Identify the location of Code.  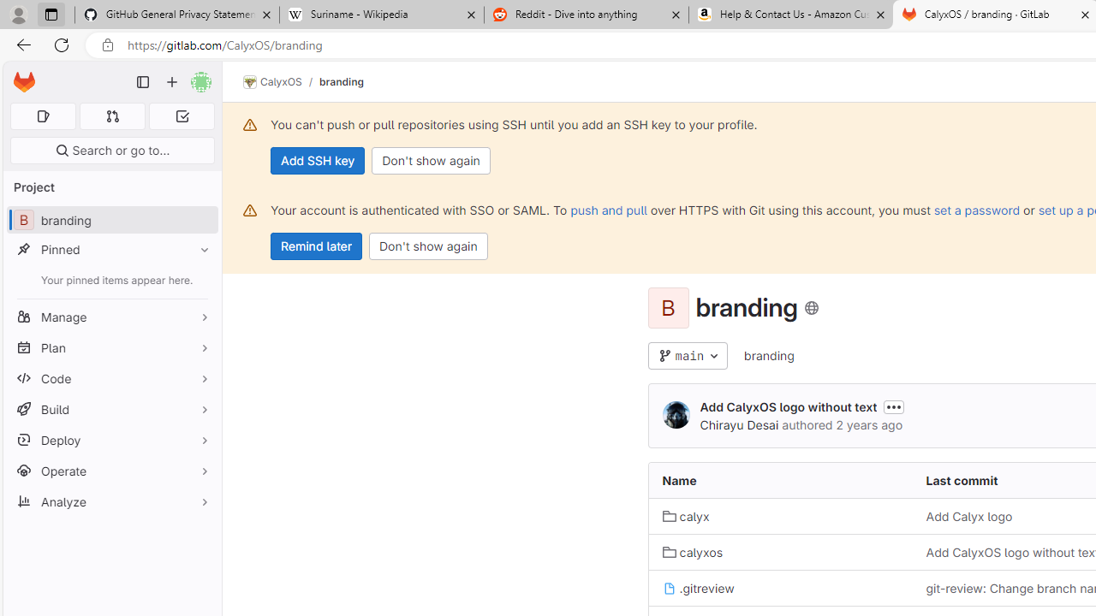
(111, 378).